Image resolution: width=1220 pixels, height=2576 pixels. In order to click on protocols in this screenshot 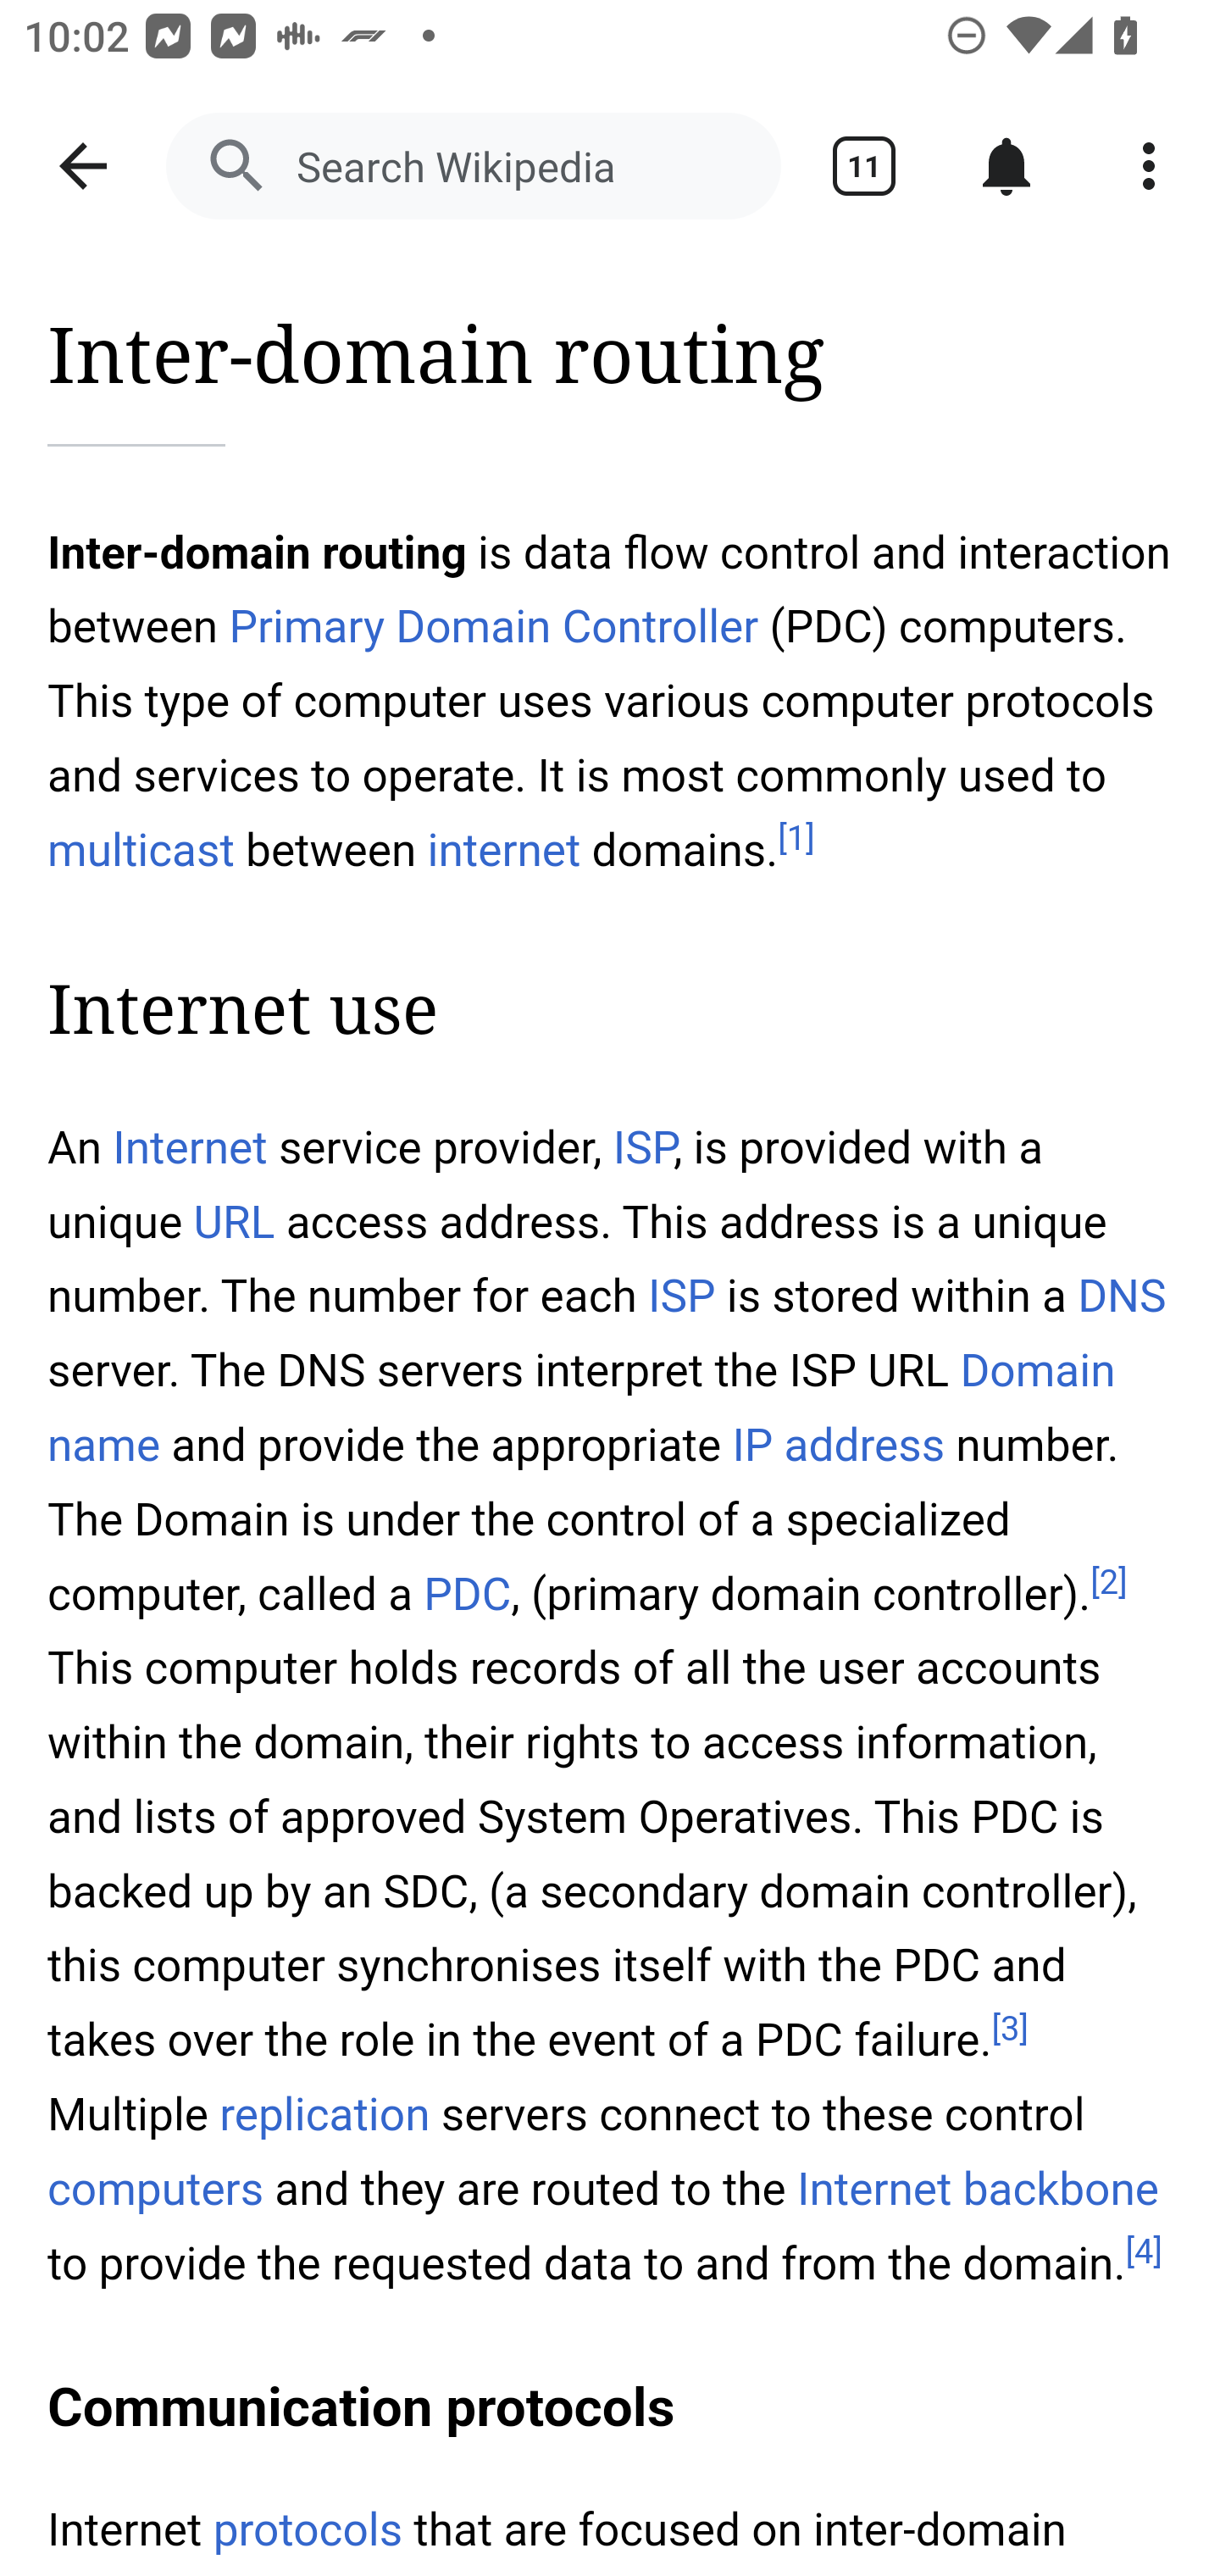, I will do `click(307, 2530)`.